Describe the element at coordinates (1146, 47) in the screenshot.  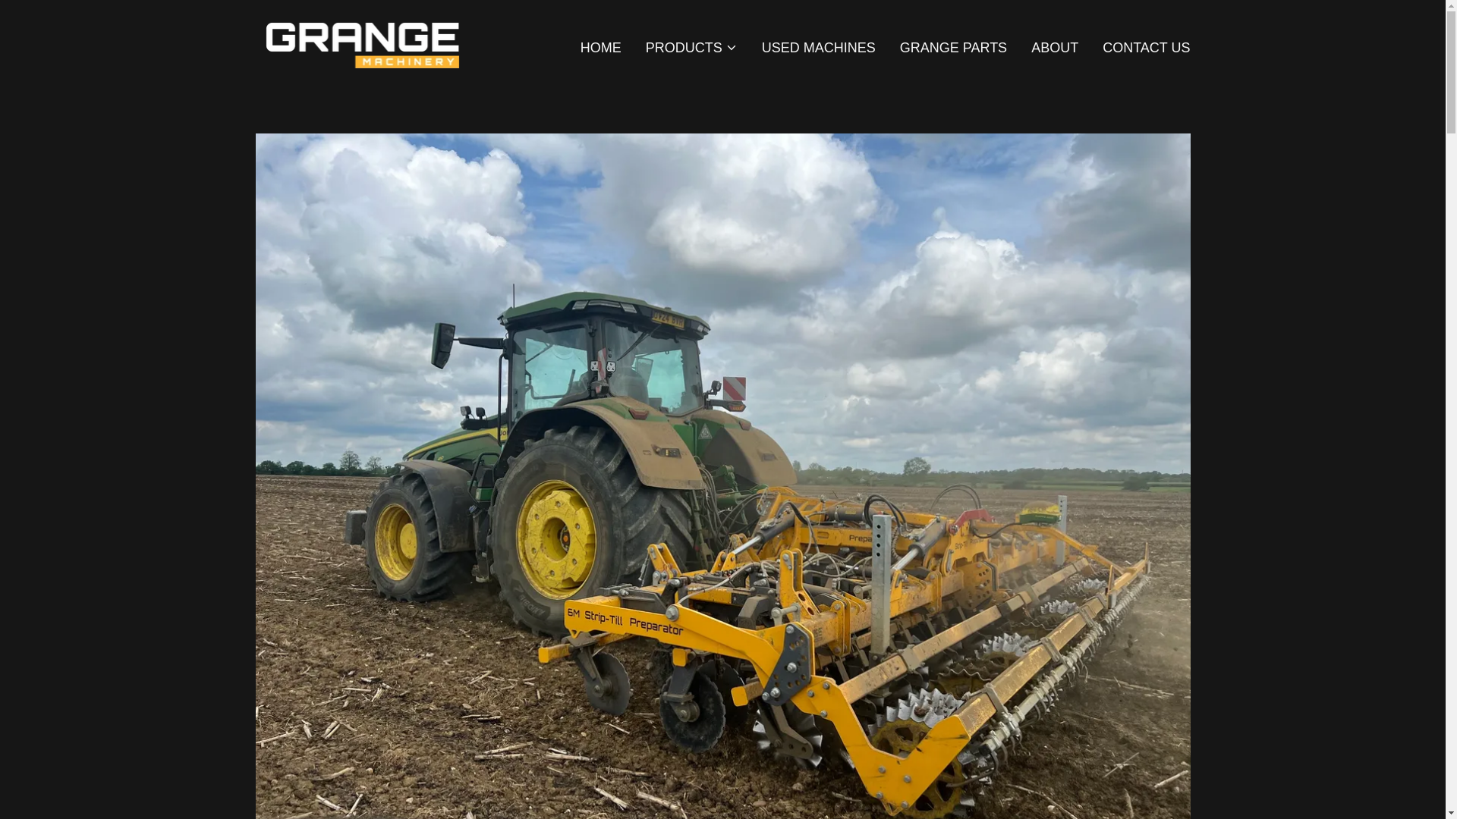
I see `CONTACT US` at that location.